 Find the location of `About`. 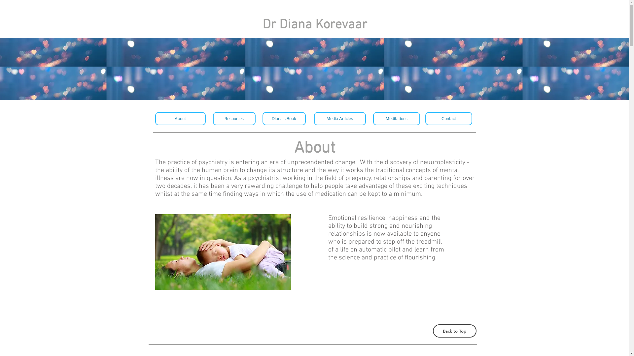

About is located at coordinates (180, 119).